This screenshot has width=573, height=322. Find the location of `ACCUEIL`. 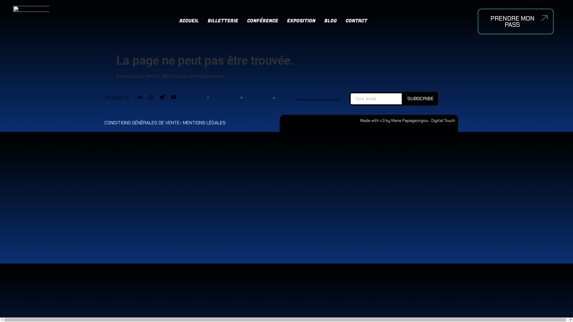

ACCUEIL is located at coordinates (189, 21).